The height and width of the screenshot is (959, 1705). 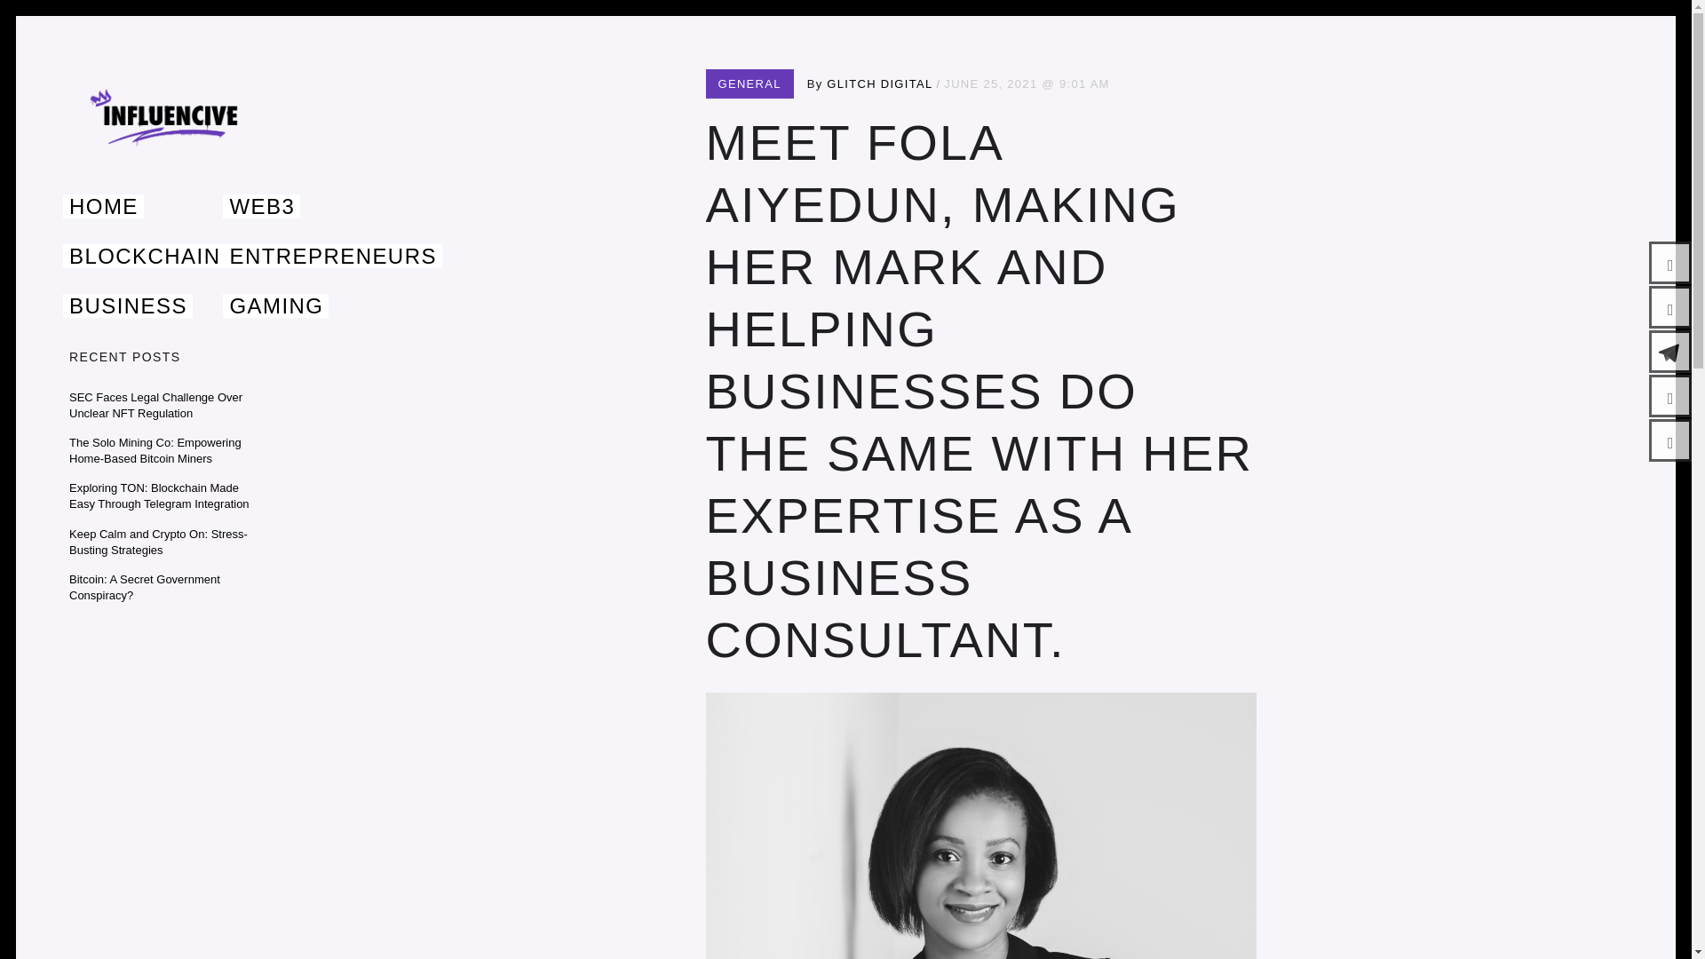 I want to click on ENTREPRENEURS, so click(x=332, y=256).